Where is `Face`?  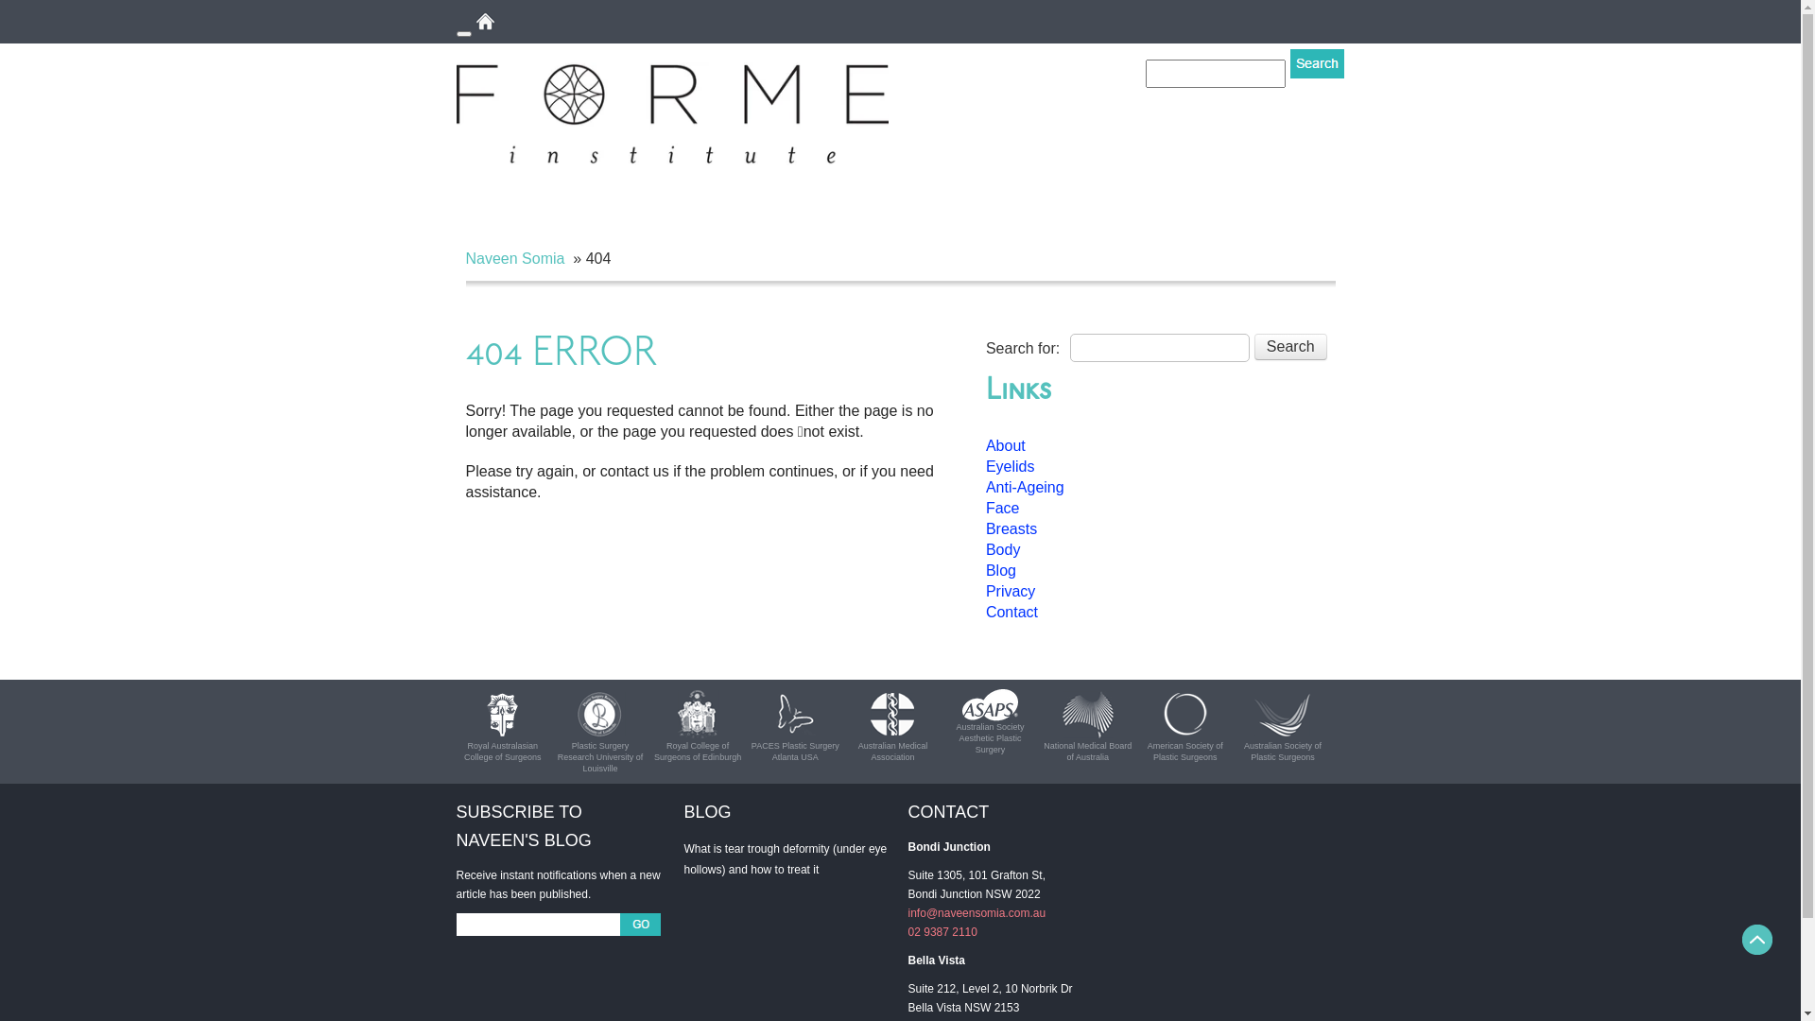
Face is located at coordinates (1003, 509).